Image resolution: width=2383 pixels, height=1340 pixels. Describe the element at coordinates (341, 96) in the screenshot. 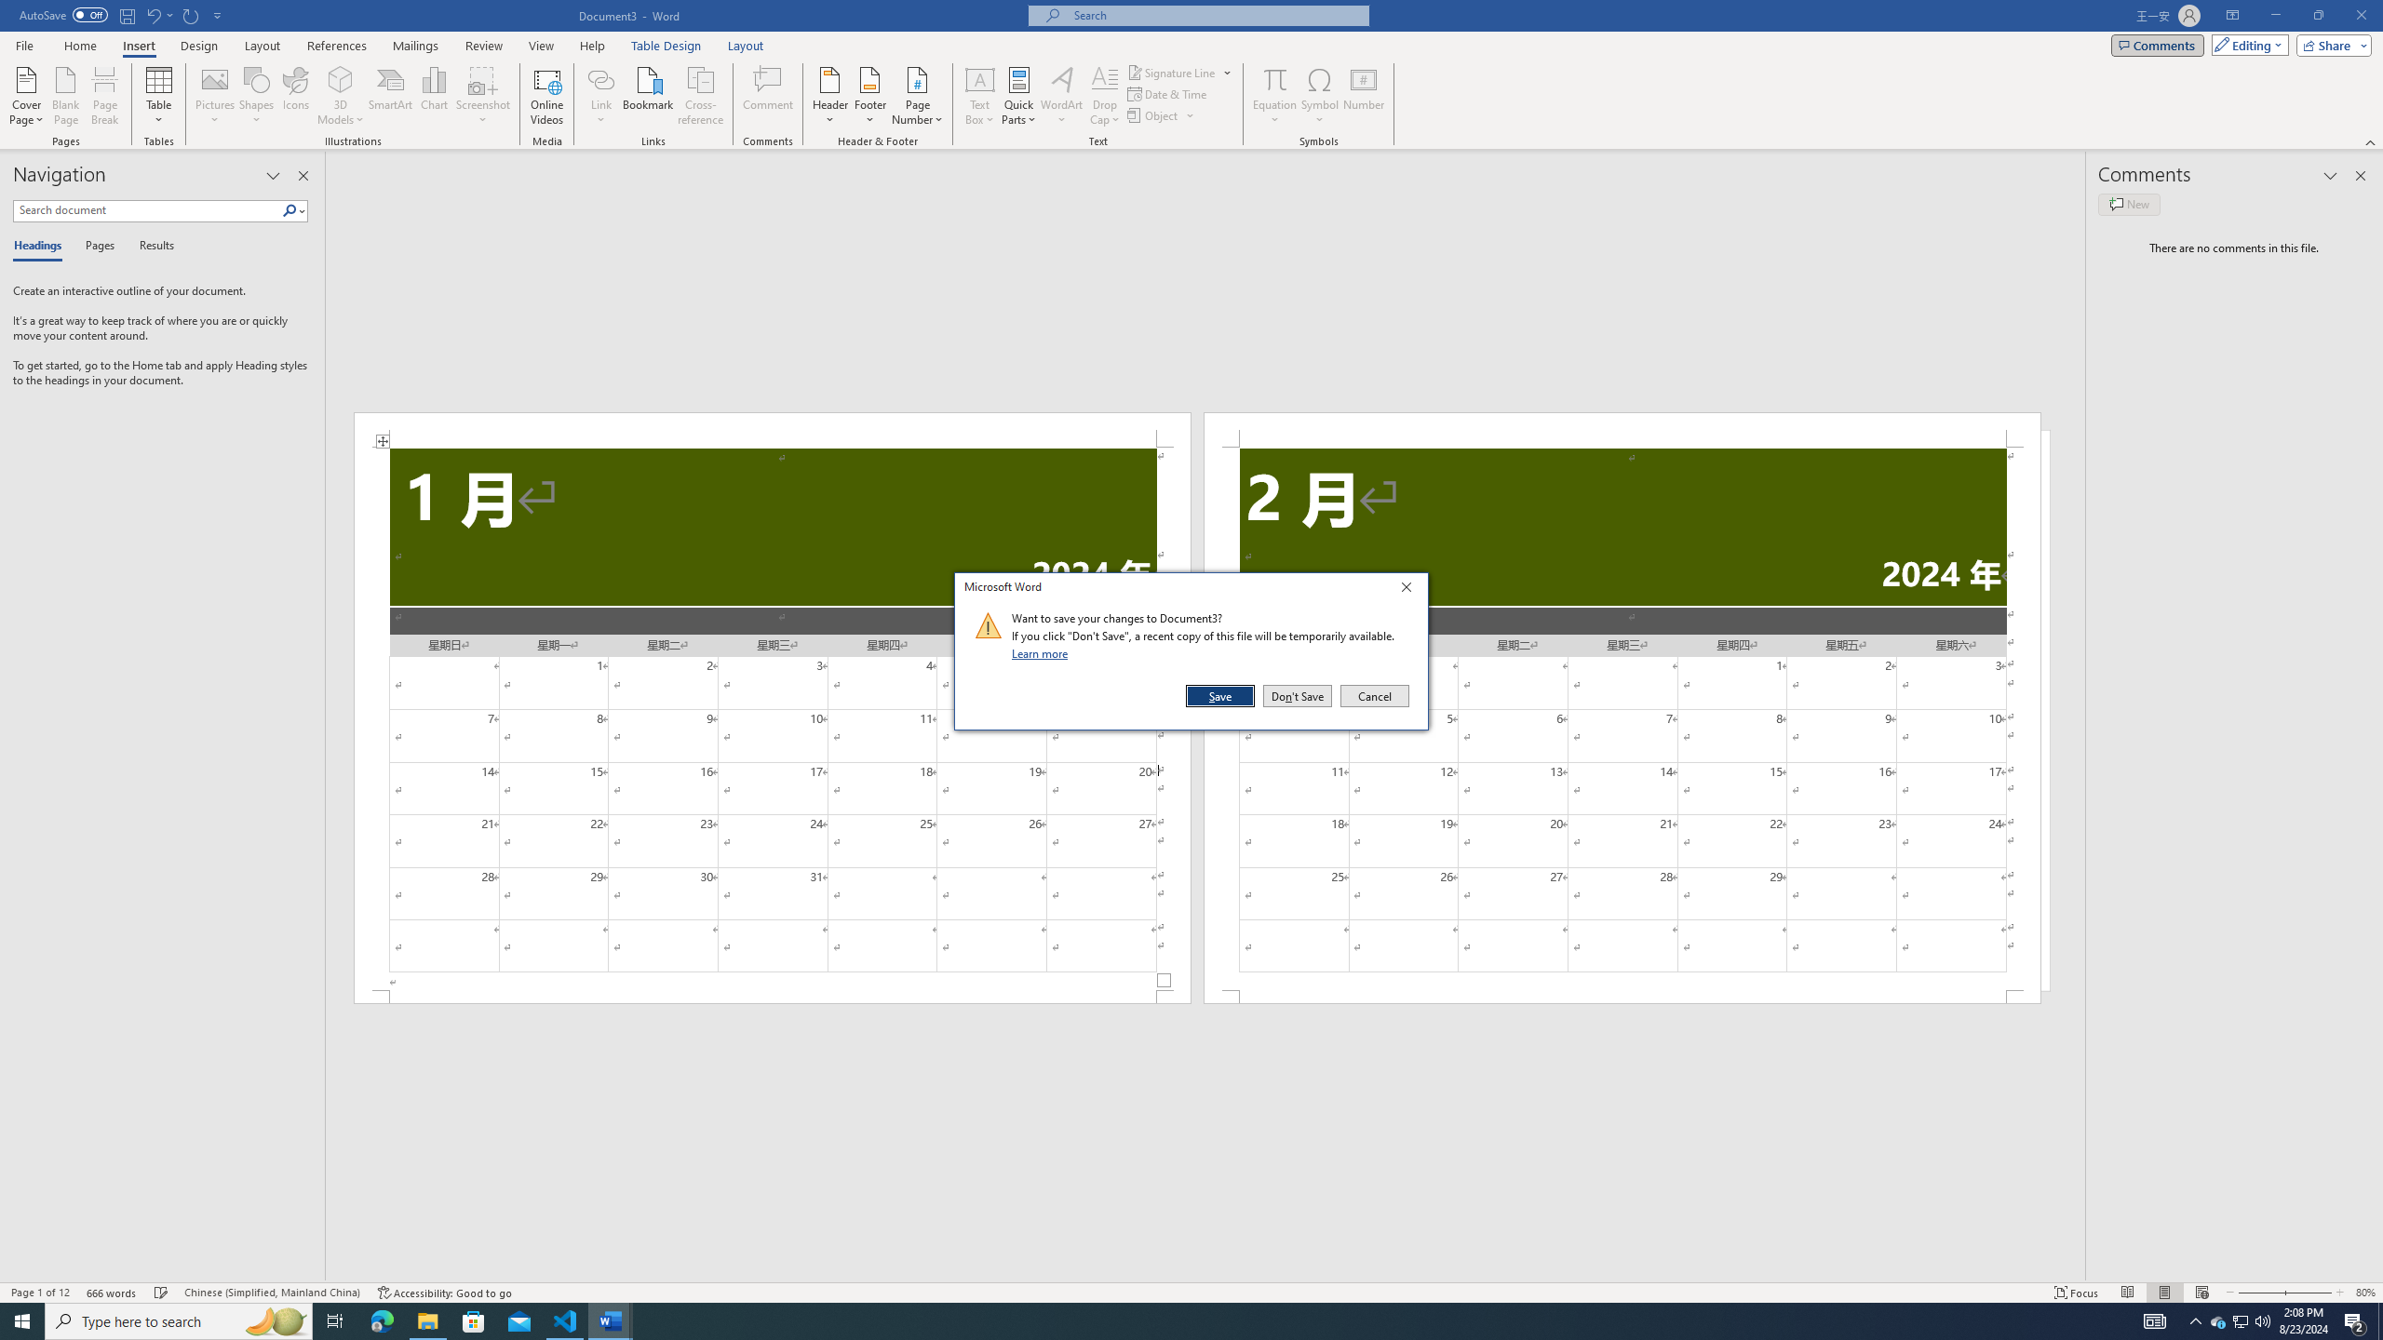

I see `3D Models` at that location.